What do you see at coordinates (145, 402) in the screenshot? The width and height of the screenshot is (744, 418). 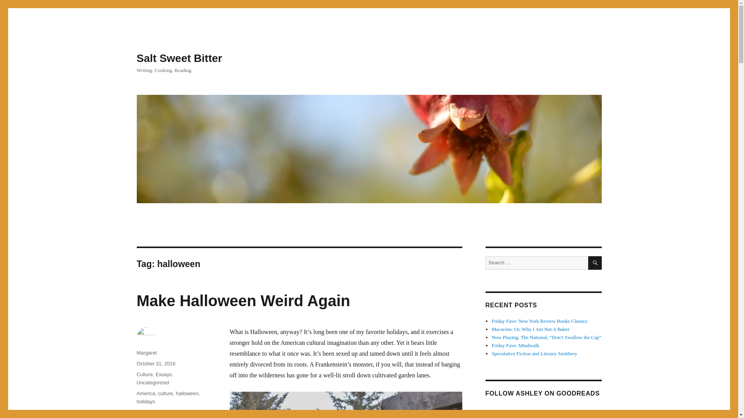 I see `Uncategorized` at bounding box center [145, 402].